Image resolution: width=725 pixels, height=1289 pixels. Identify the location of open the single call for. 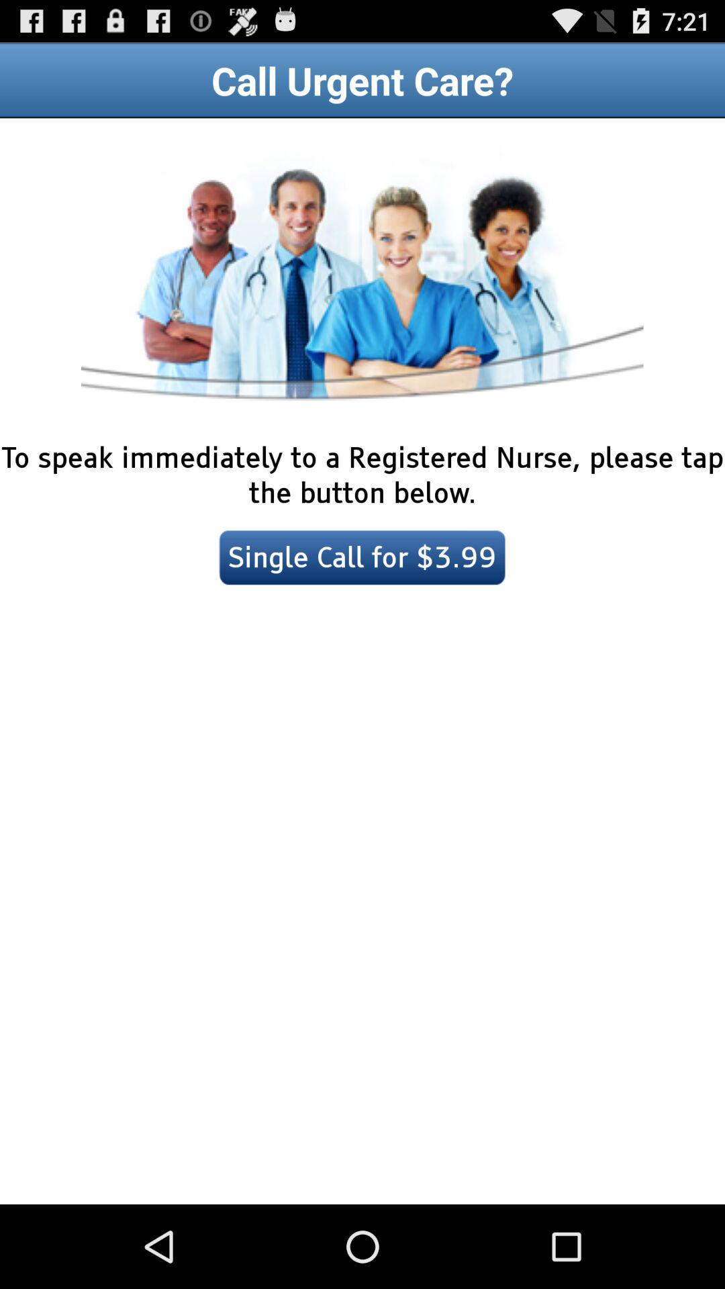
(362, 557).